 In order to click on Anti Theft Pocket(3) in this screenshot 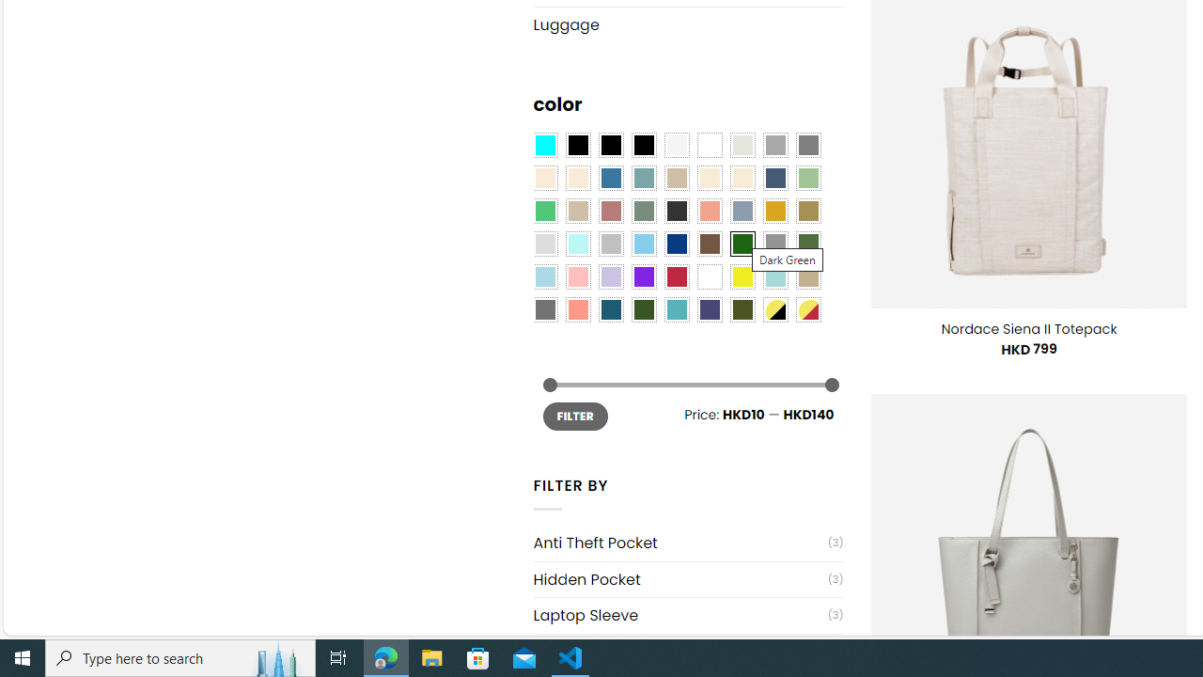, I will do `click(688, 543)`.